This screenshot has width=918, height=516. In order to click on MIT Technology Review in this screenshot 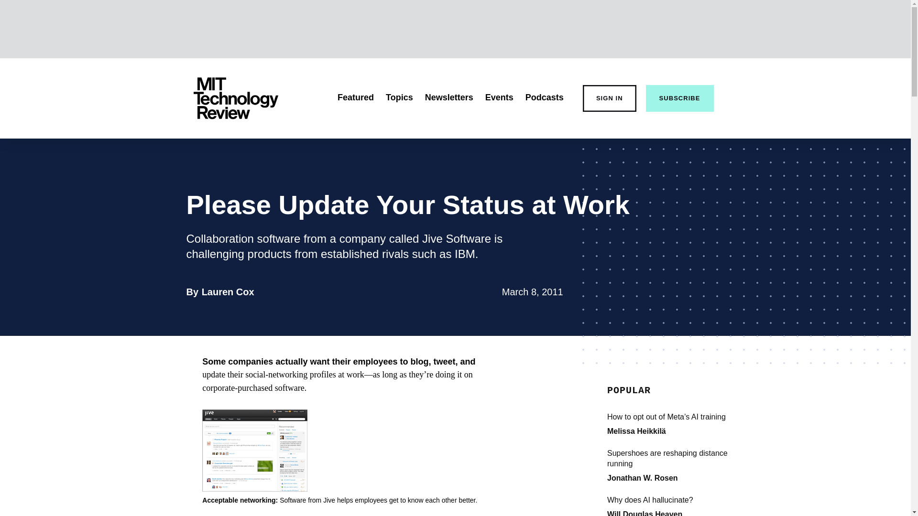, I will do `click(235, 98)`.